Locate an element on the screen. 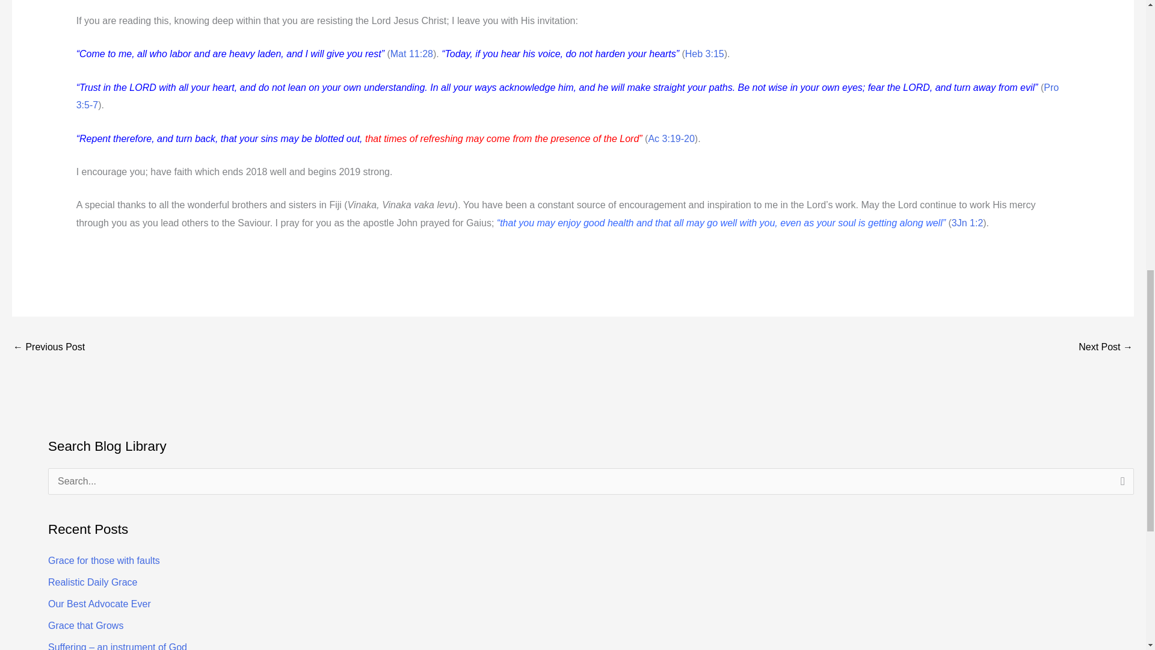  Search is located at coordinates (1120, 484).